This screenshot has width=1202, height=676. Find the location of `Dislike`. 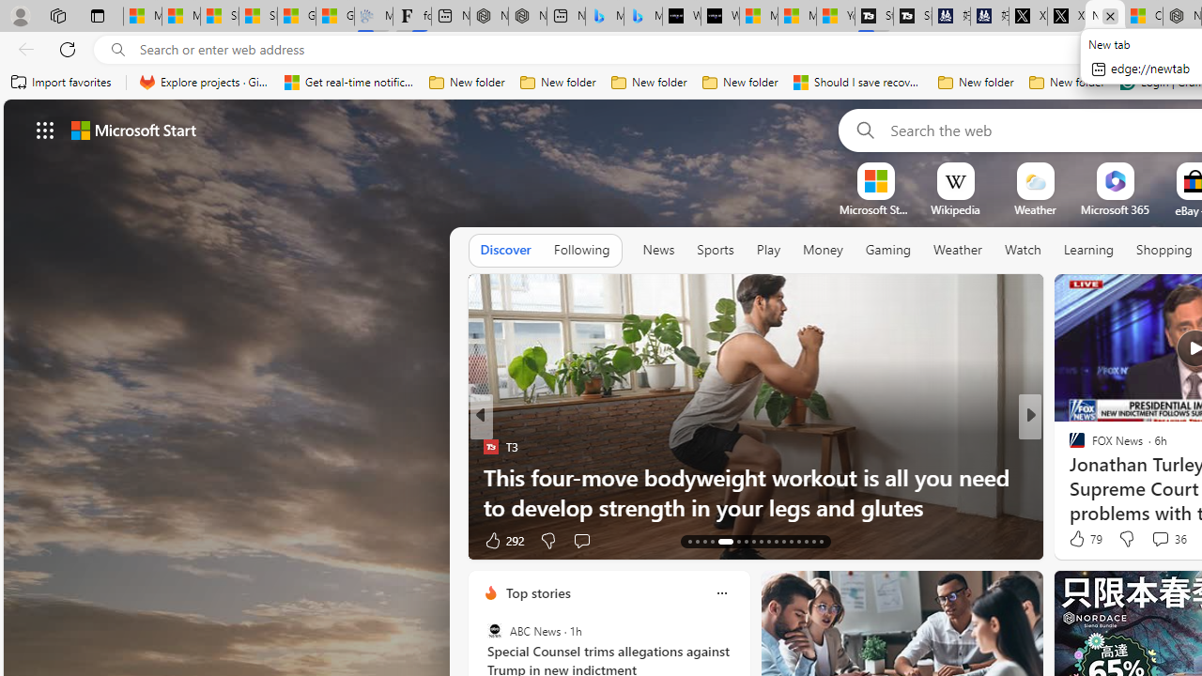

Dislike is located at coordinates (1127, 539).